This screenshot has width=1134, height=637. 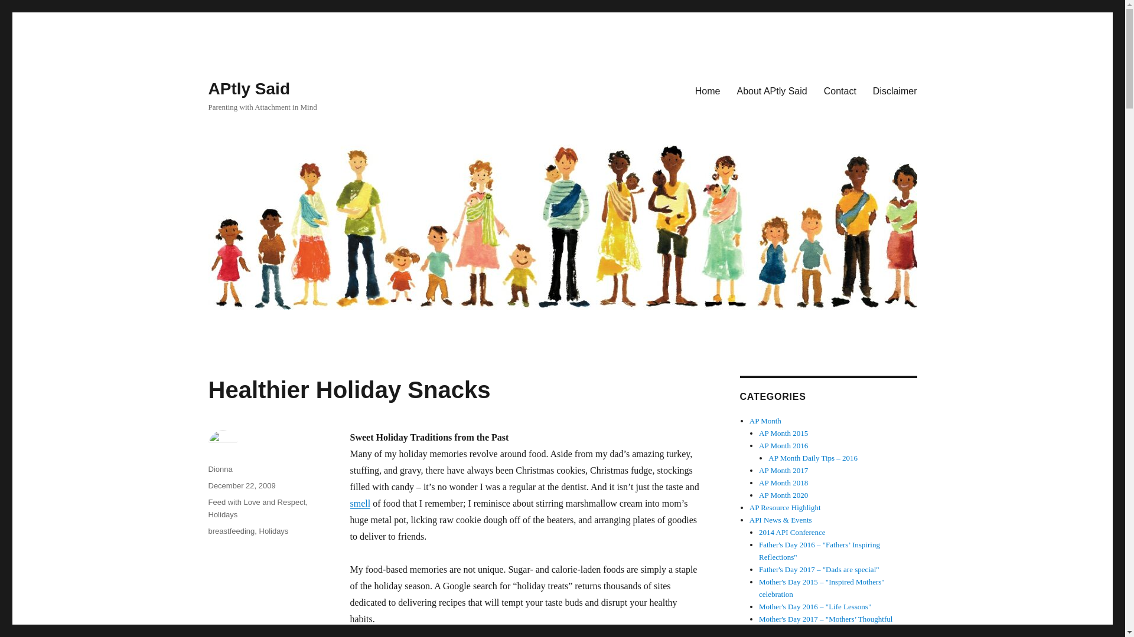 I want to click on APtly Said, so click(x=248, y=88).